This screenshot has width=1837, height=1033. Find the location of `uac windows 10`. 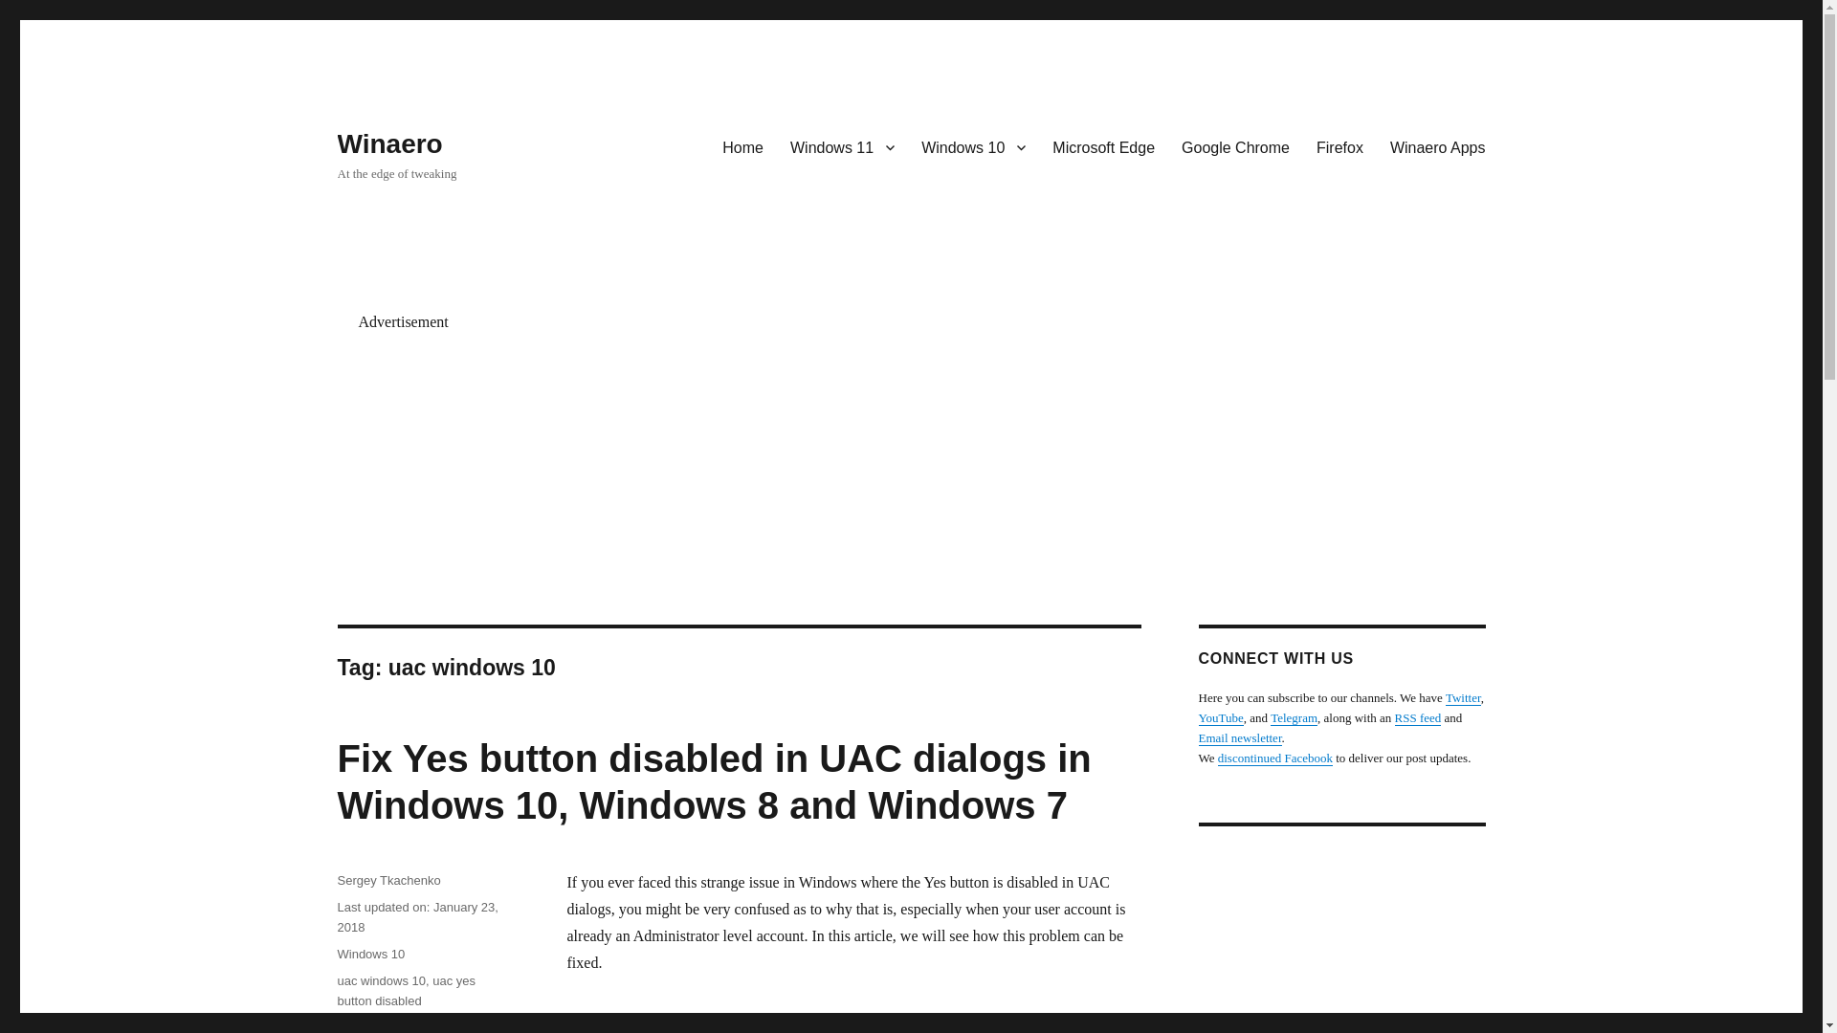

uac windows 10 is located at coordinates (381, 980).